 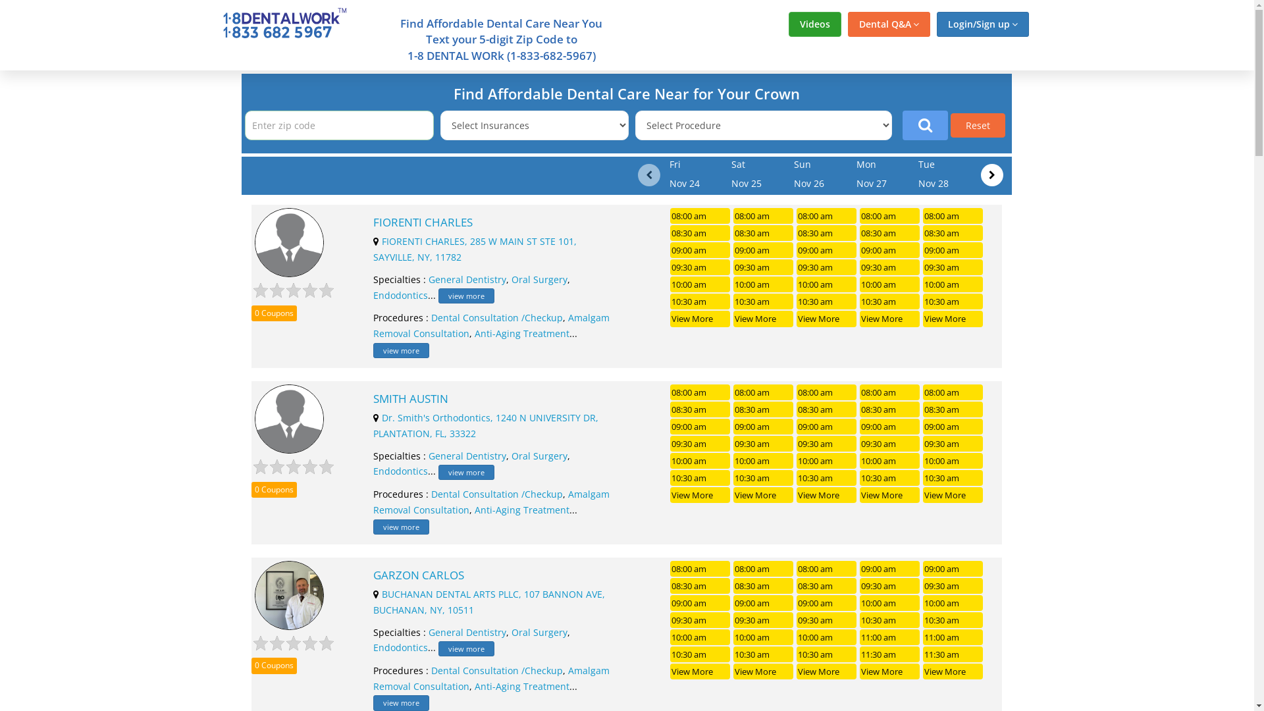 I want to click on 08:30 am, so click(x=700, y=233).